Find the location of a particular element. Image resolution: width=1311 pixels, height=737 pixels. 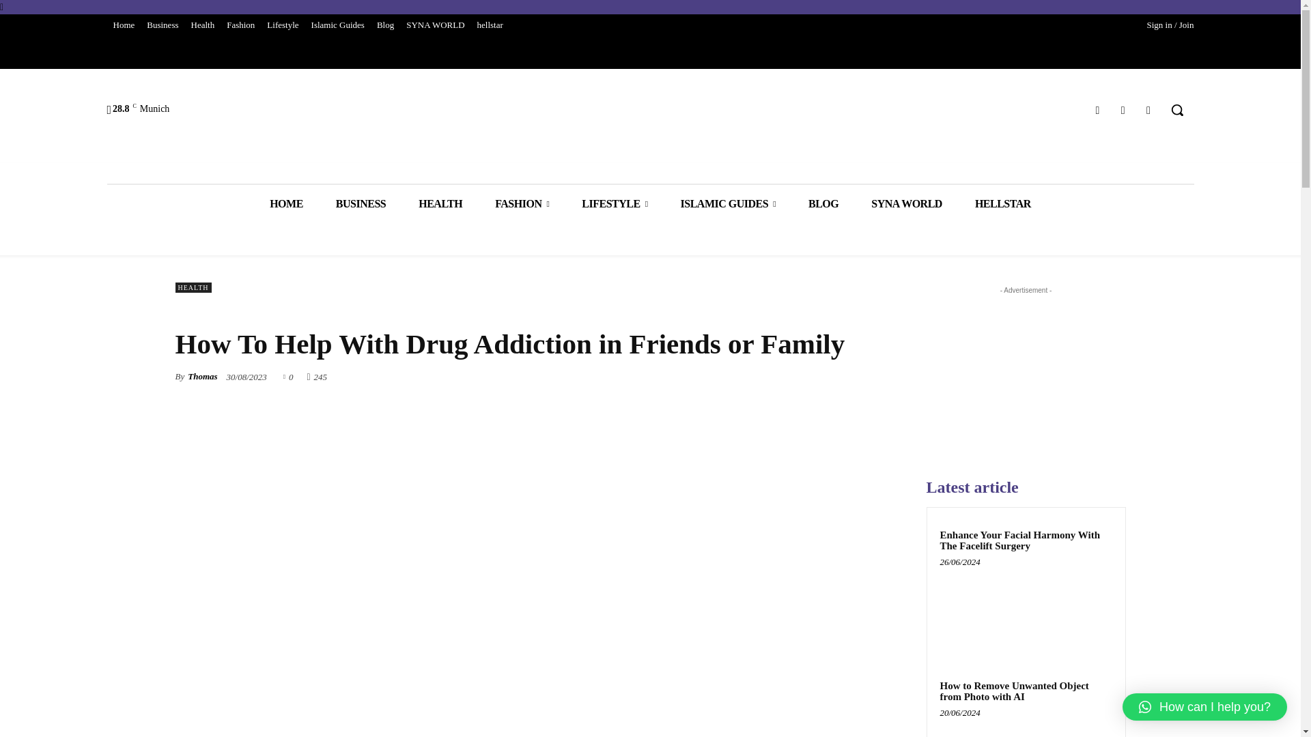

hellstar is located at coordinates (490, 25).